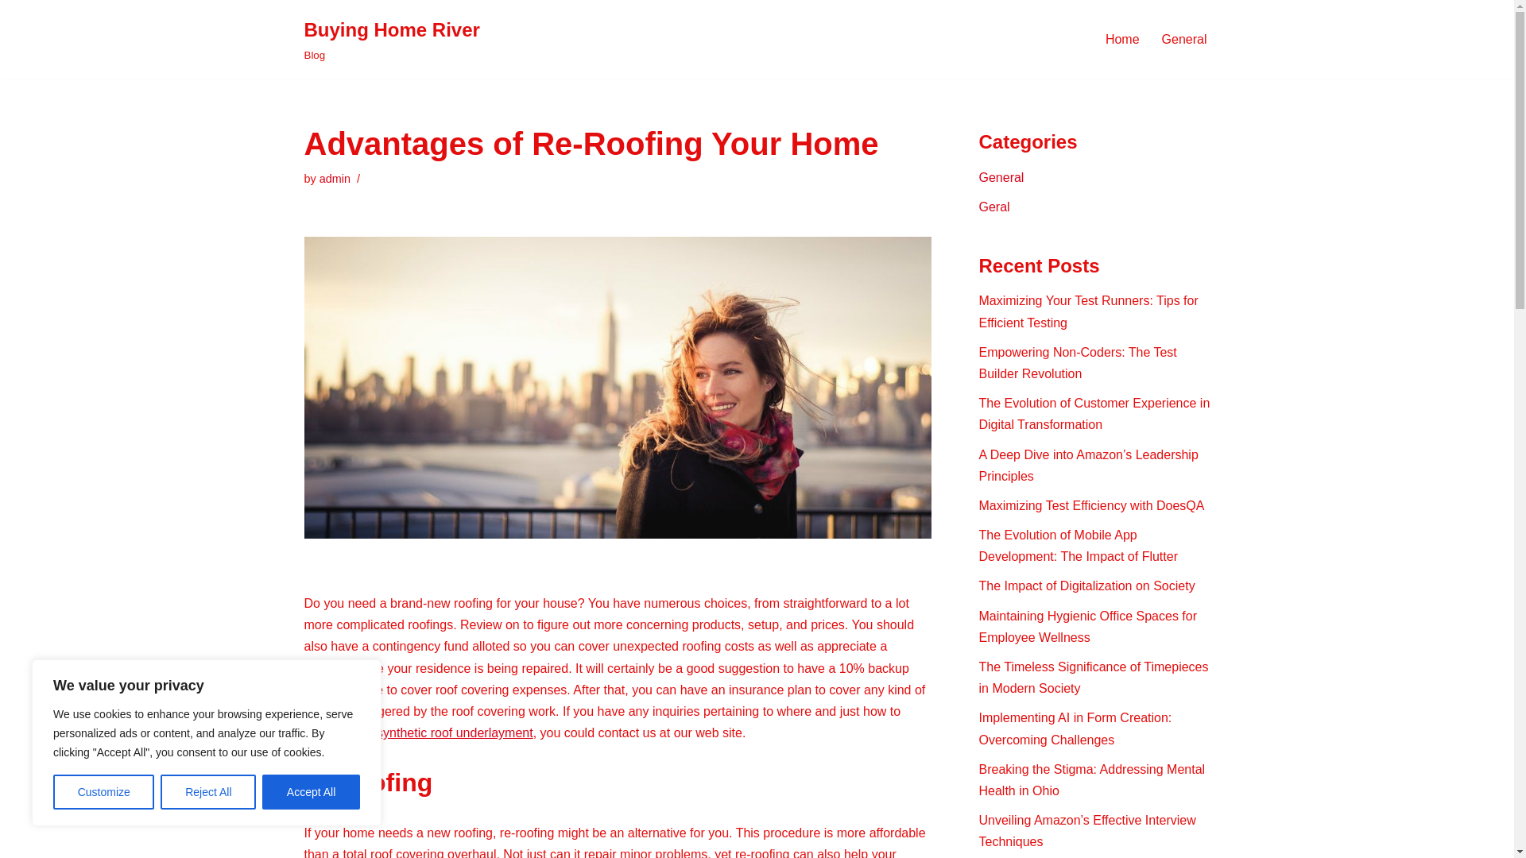  Describe the element at coordinates (1001, 177) in the screenshot. I see `admin` at that location.